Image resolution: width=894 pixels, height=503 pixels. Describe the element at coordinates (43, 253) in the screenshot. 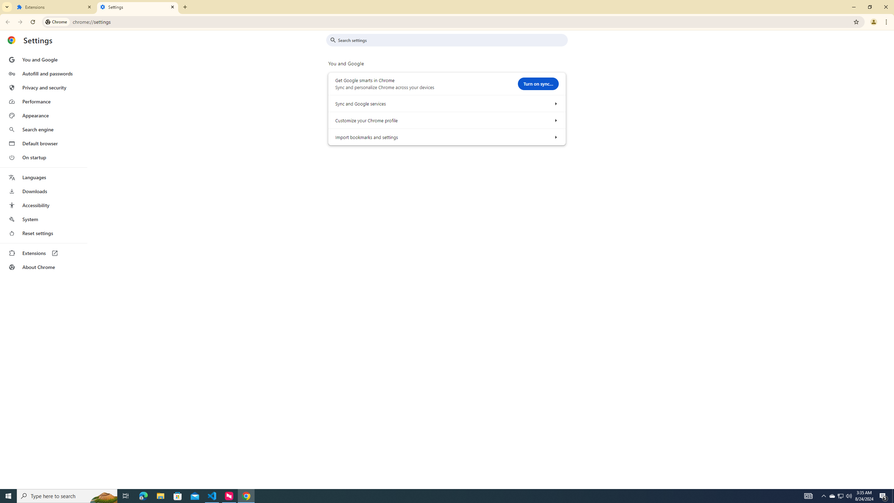

I see `Extensions` at that location.